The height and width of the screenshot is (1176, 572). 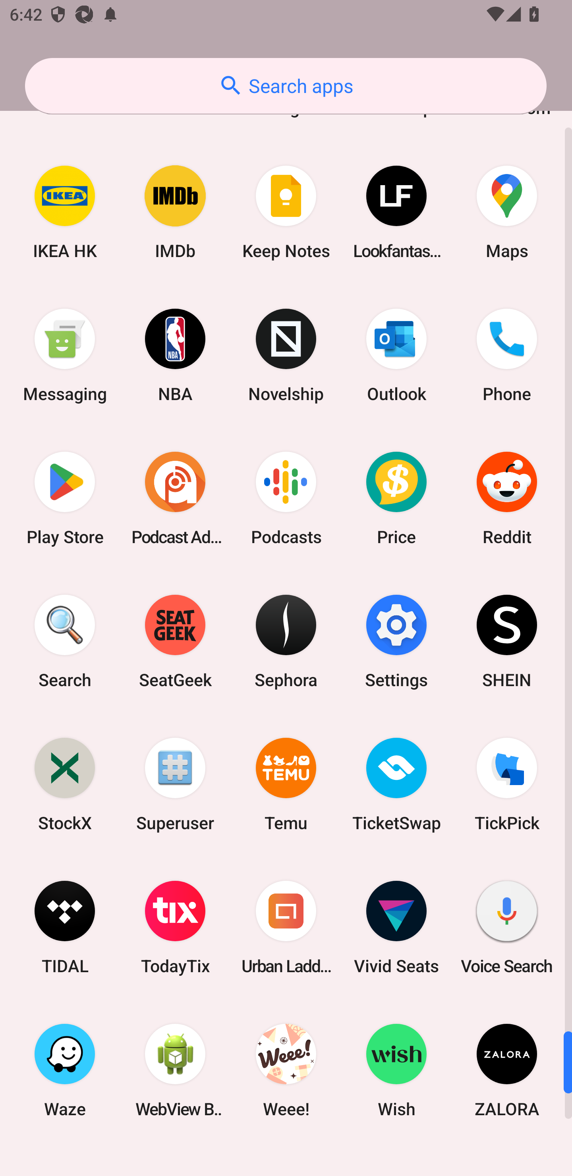 What do you see at coordinates (396, 212) in the screenshot?
I see `Lookfantastic` at bounding box center [396, 212].